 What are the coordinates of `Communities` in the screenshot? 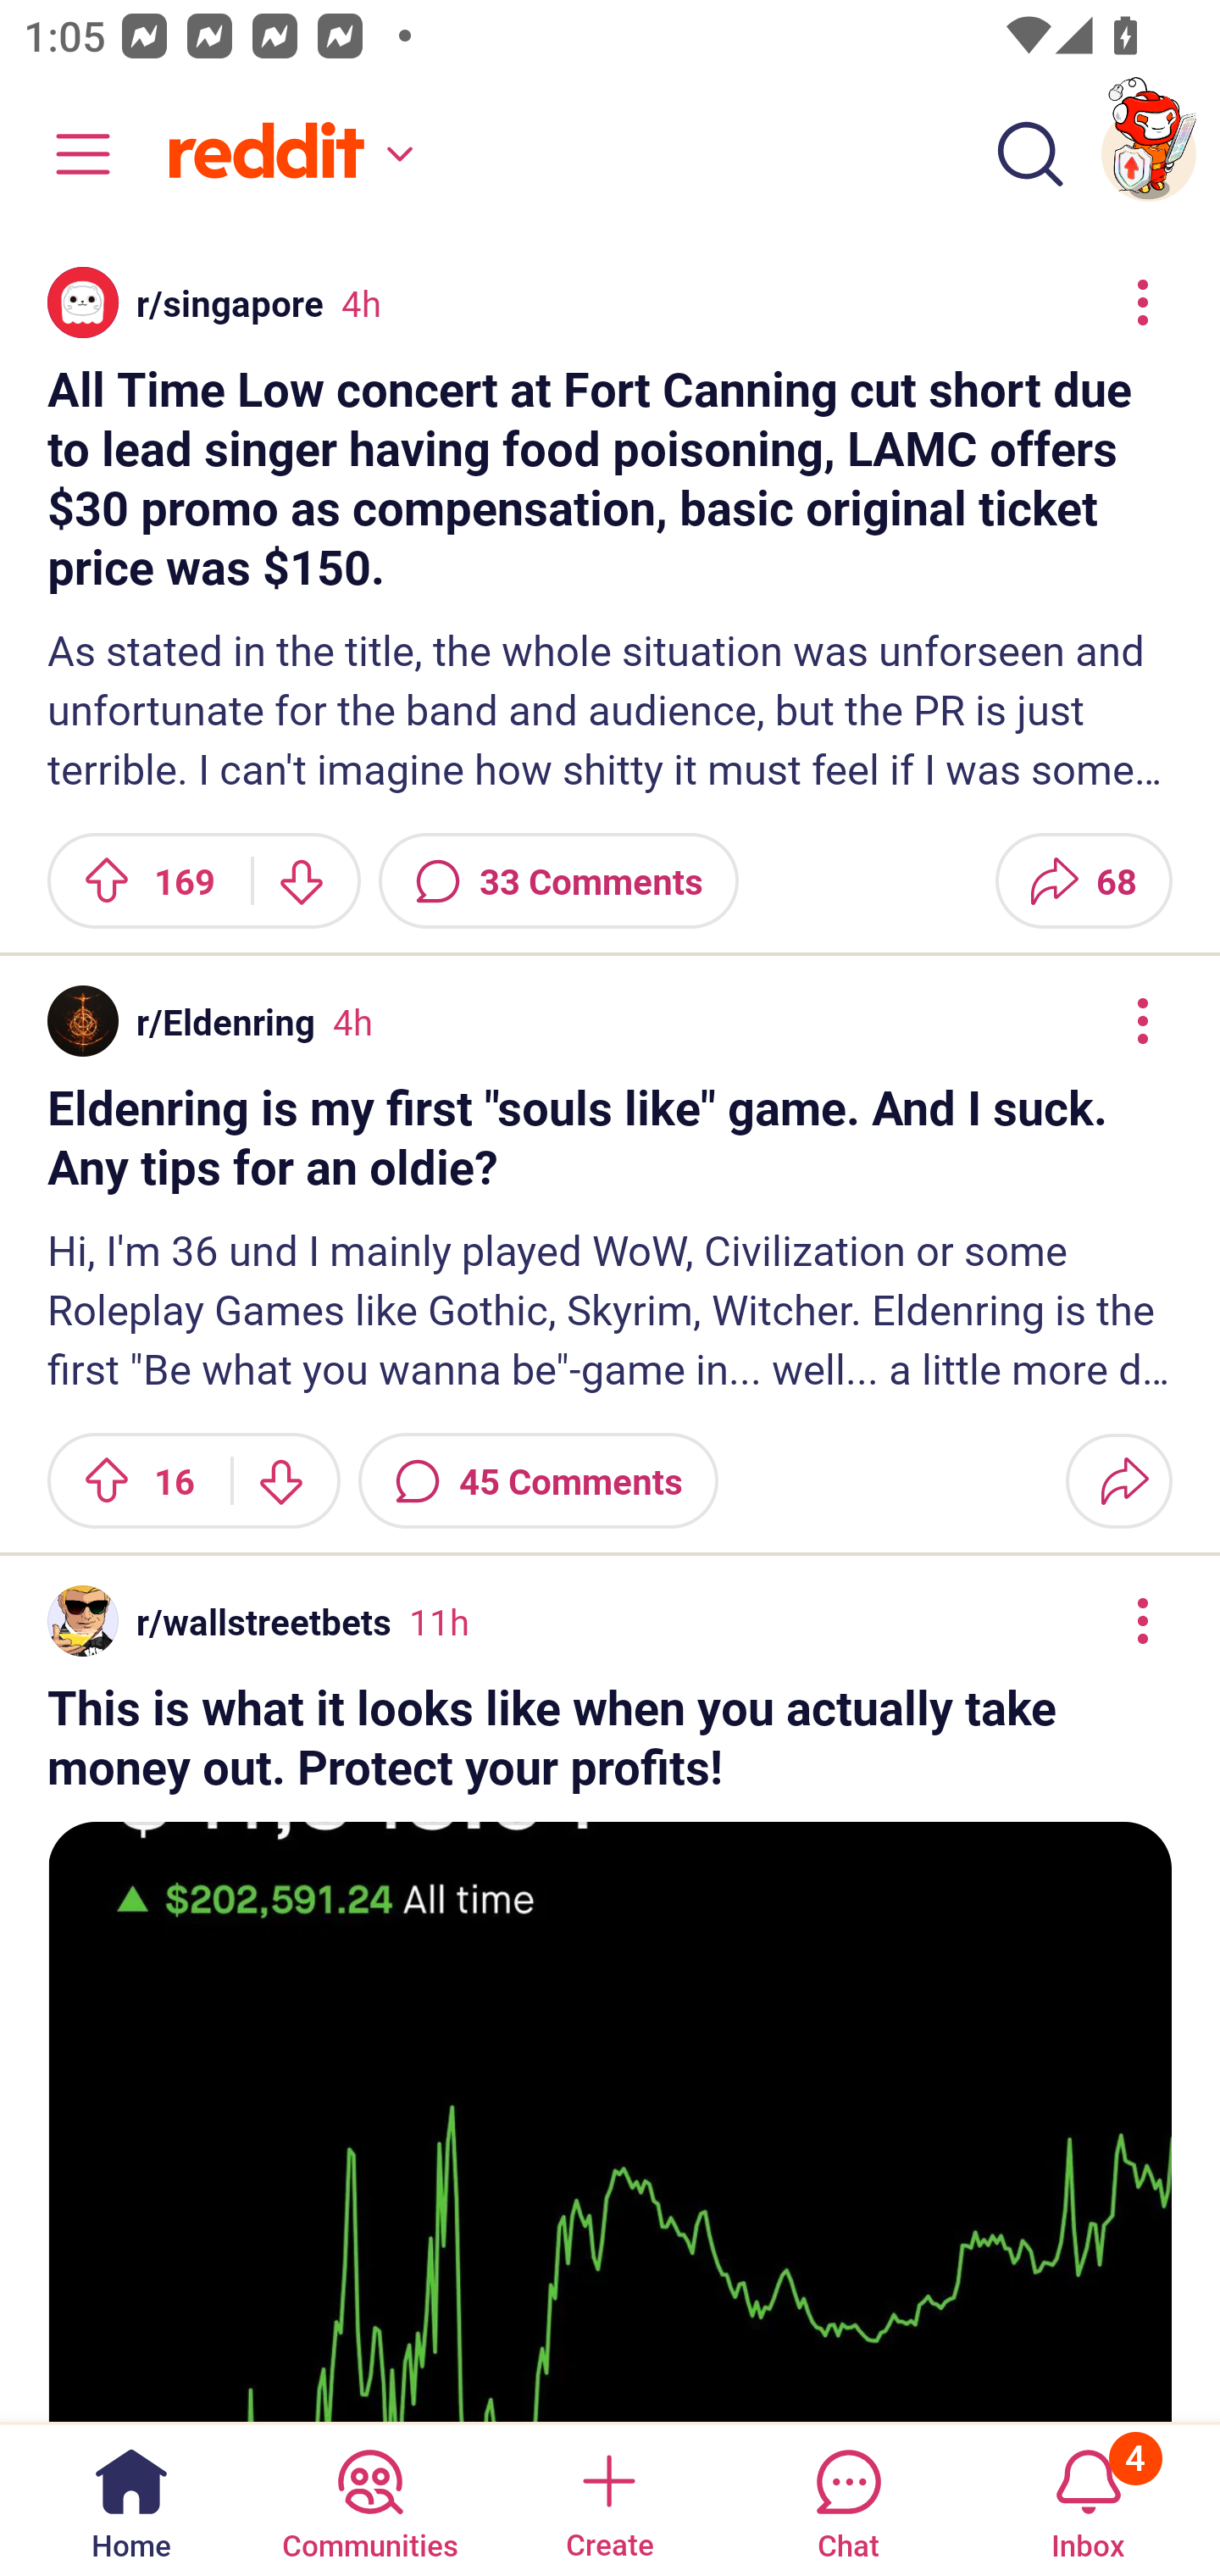 It's located at (369, 2498).